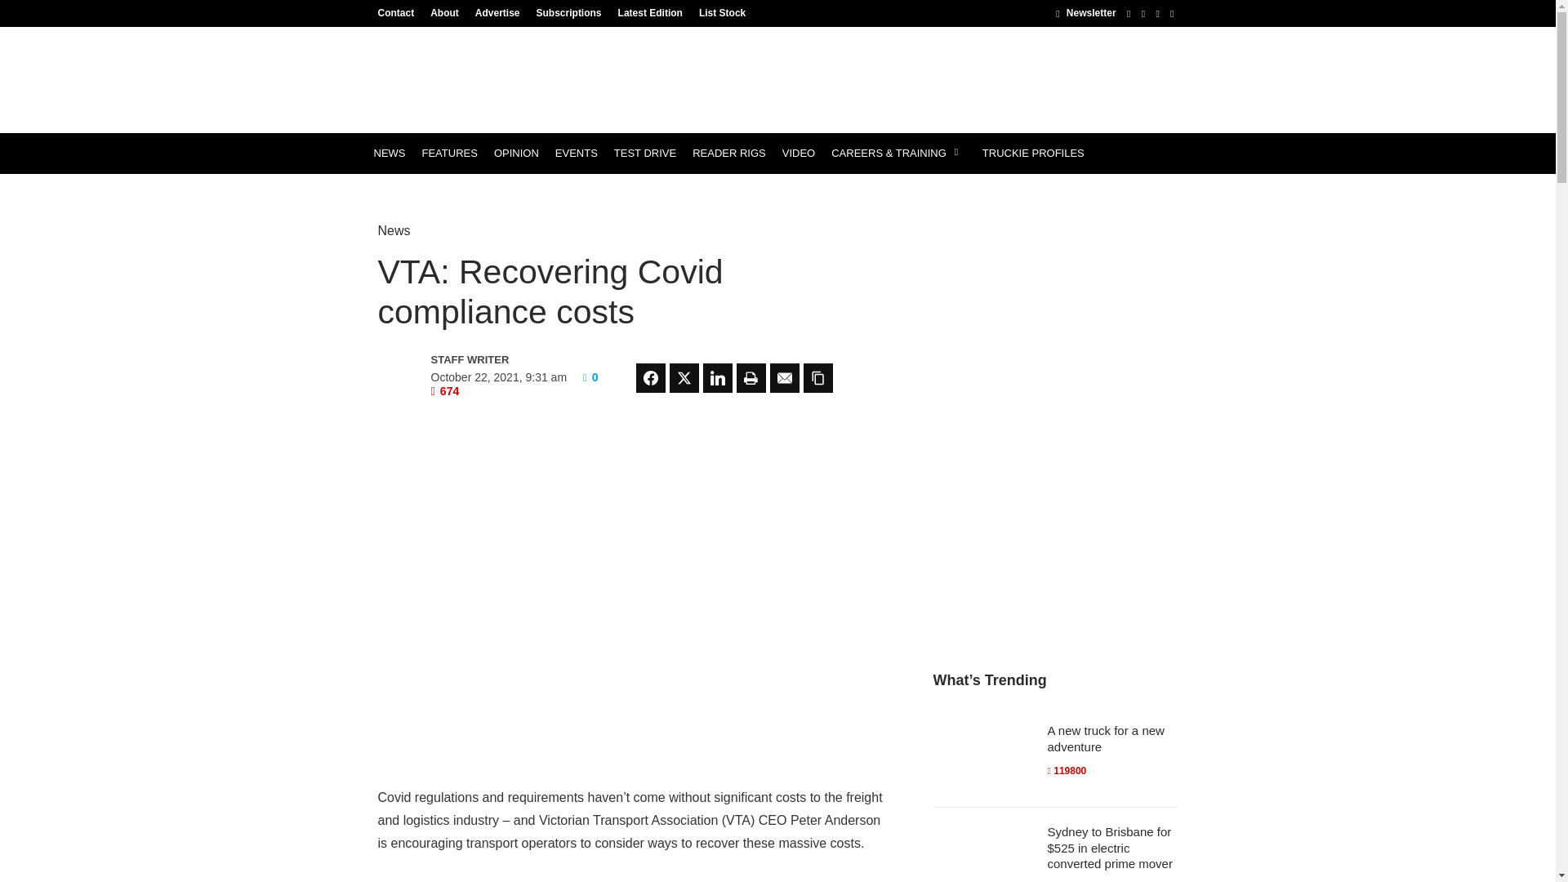 The width and height of the screenshot is (1568, 882). Describe the element at coordinates (799, 154) in the screenshot. I see `VIDEO` at that location.